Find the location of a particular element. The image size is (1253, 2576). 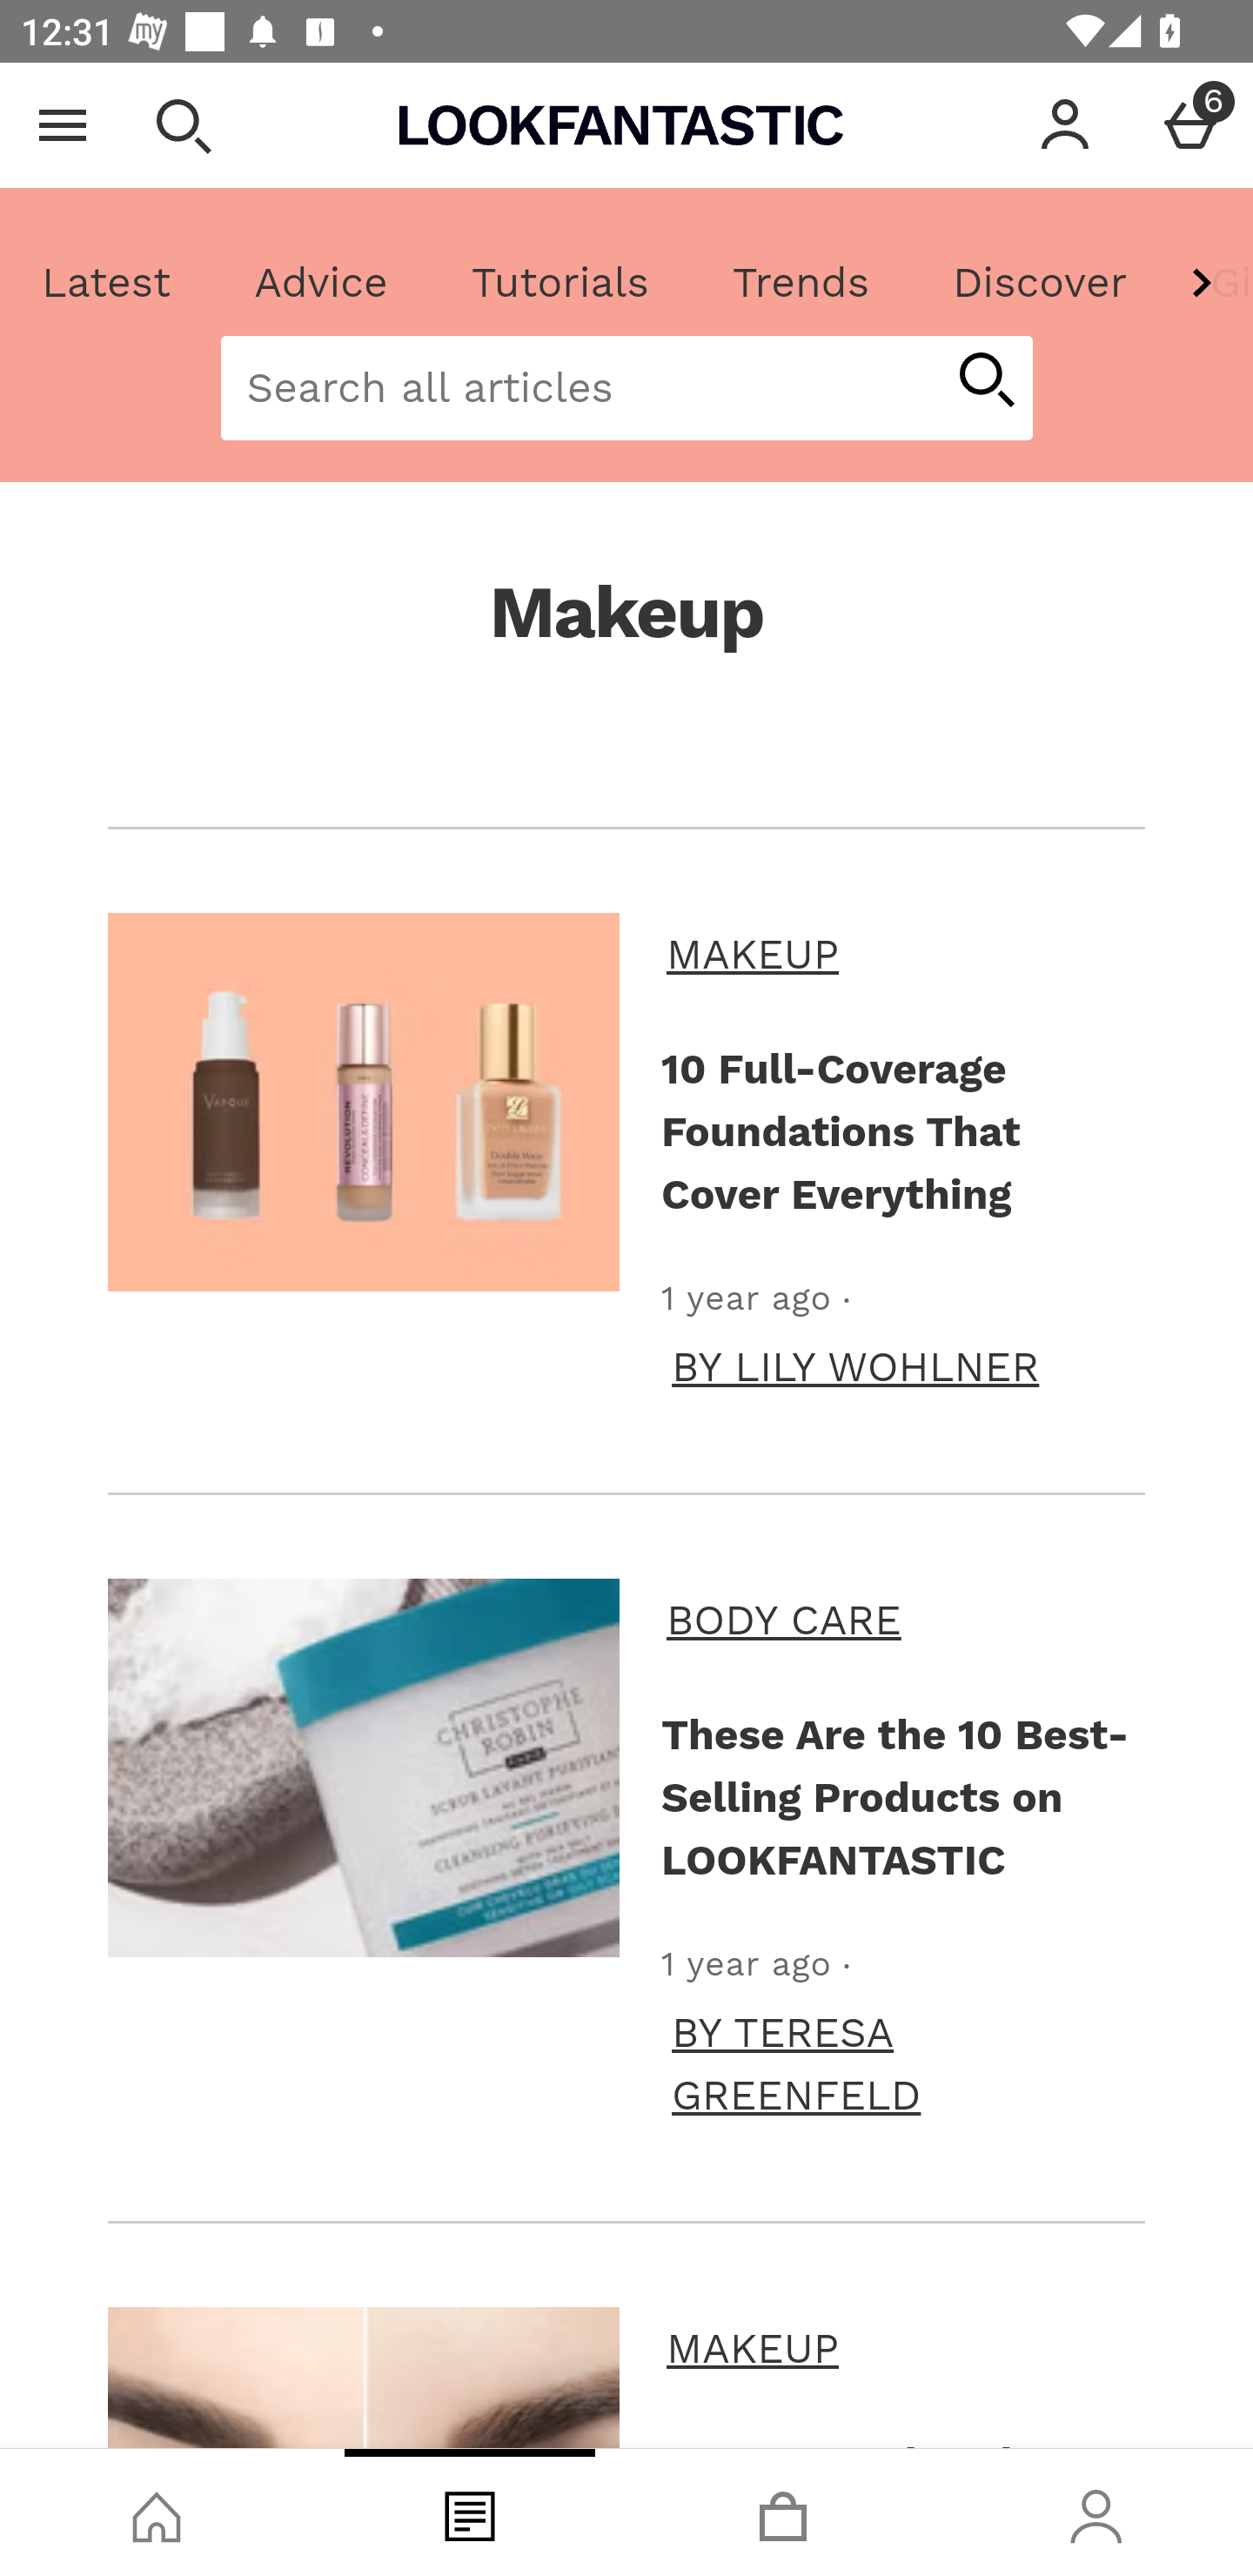

Basket Menu is located at coordinates (1190, 125).